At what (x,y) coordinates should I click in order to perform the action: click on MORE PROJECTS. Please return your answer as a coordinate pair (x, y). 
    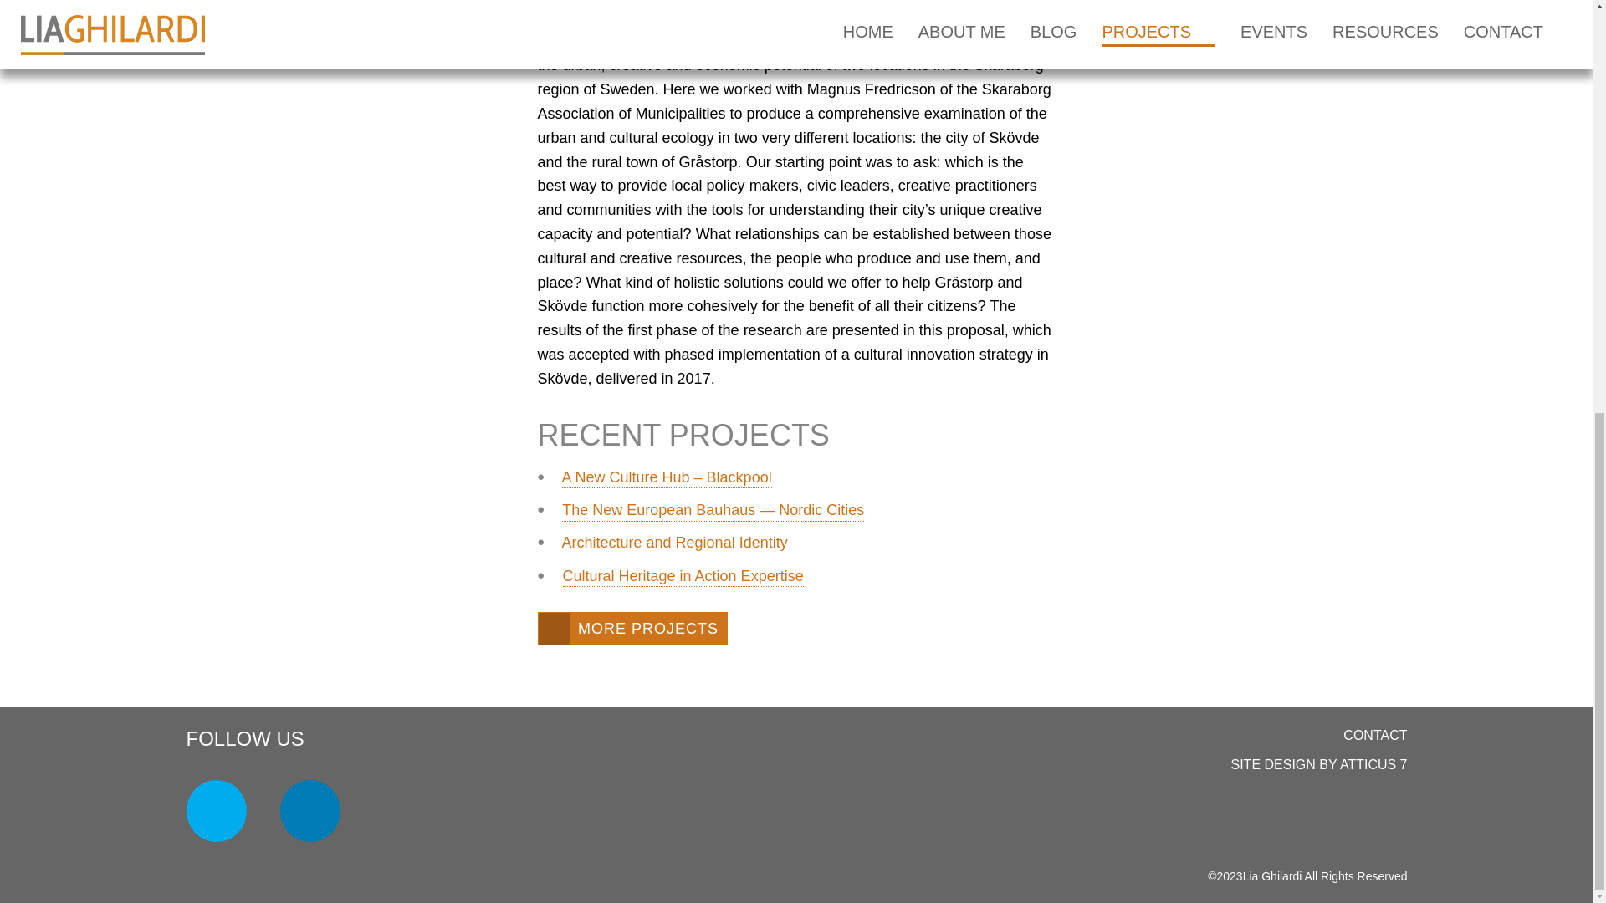
    Looking at the image, I should click on (632, 629).